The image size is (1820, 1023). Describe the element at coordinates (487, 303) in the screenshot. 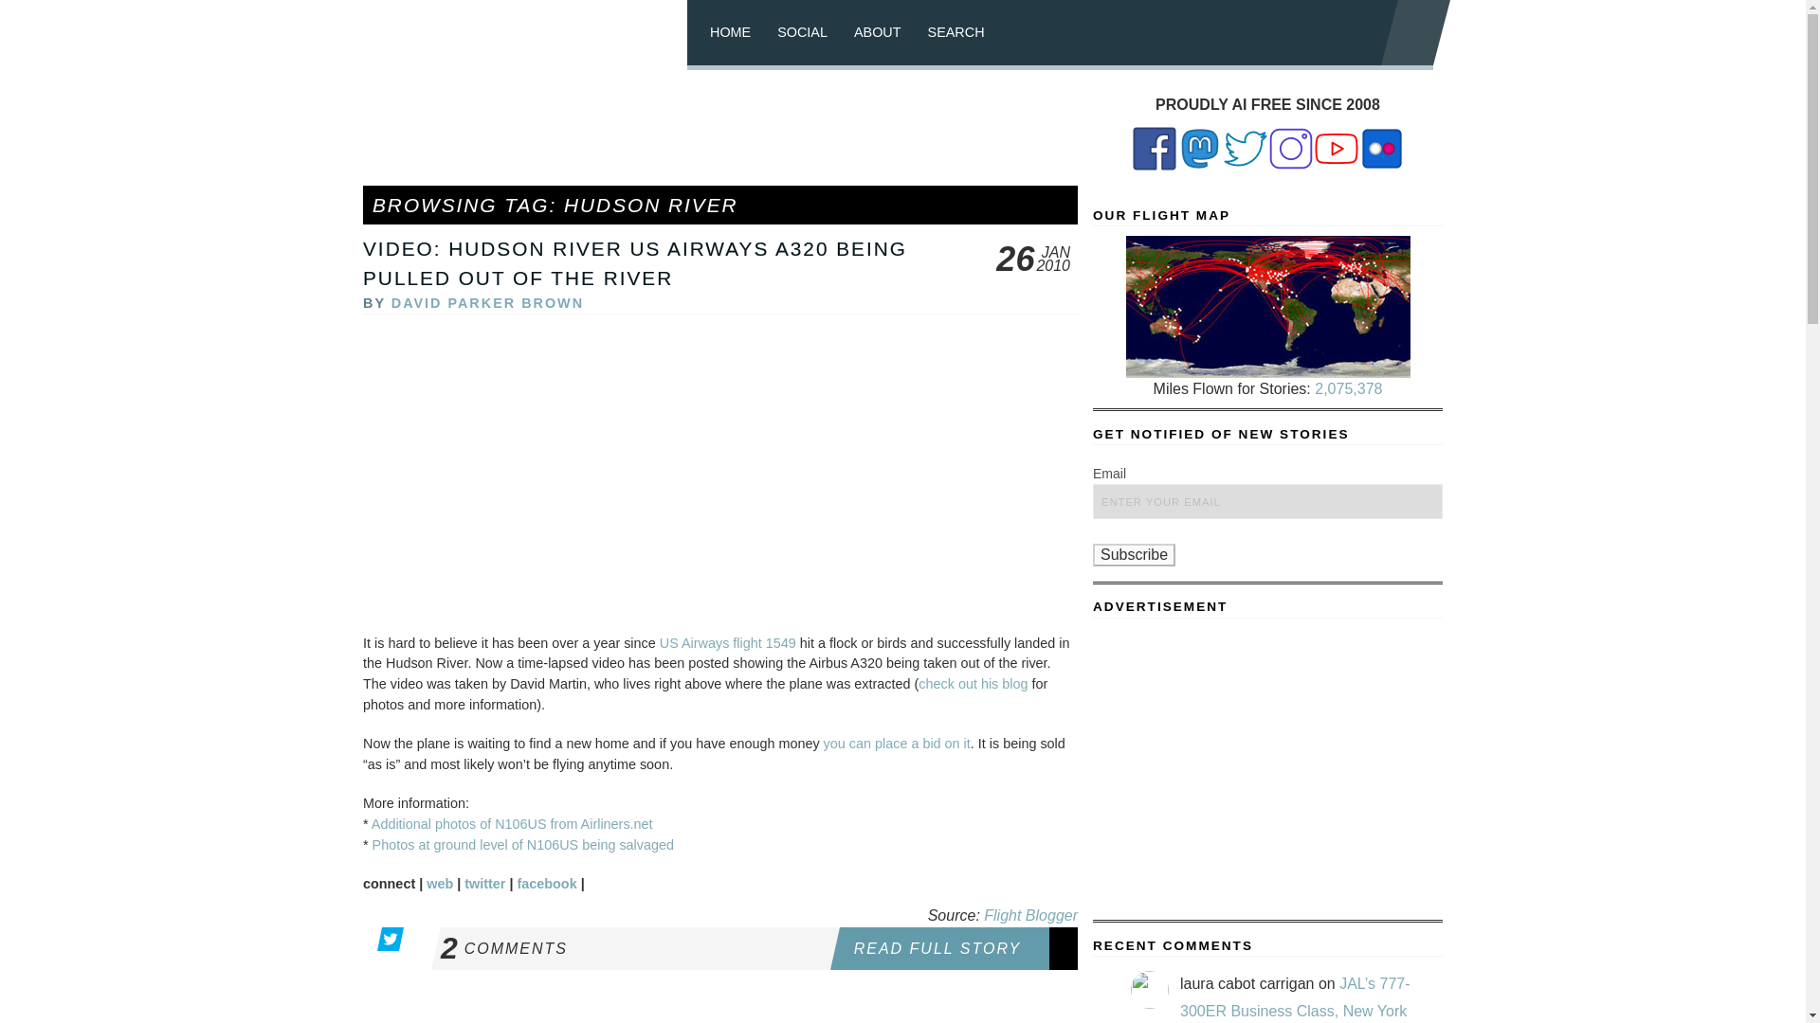

I see `Posts by David Parker Brown` at that location.